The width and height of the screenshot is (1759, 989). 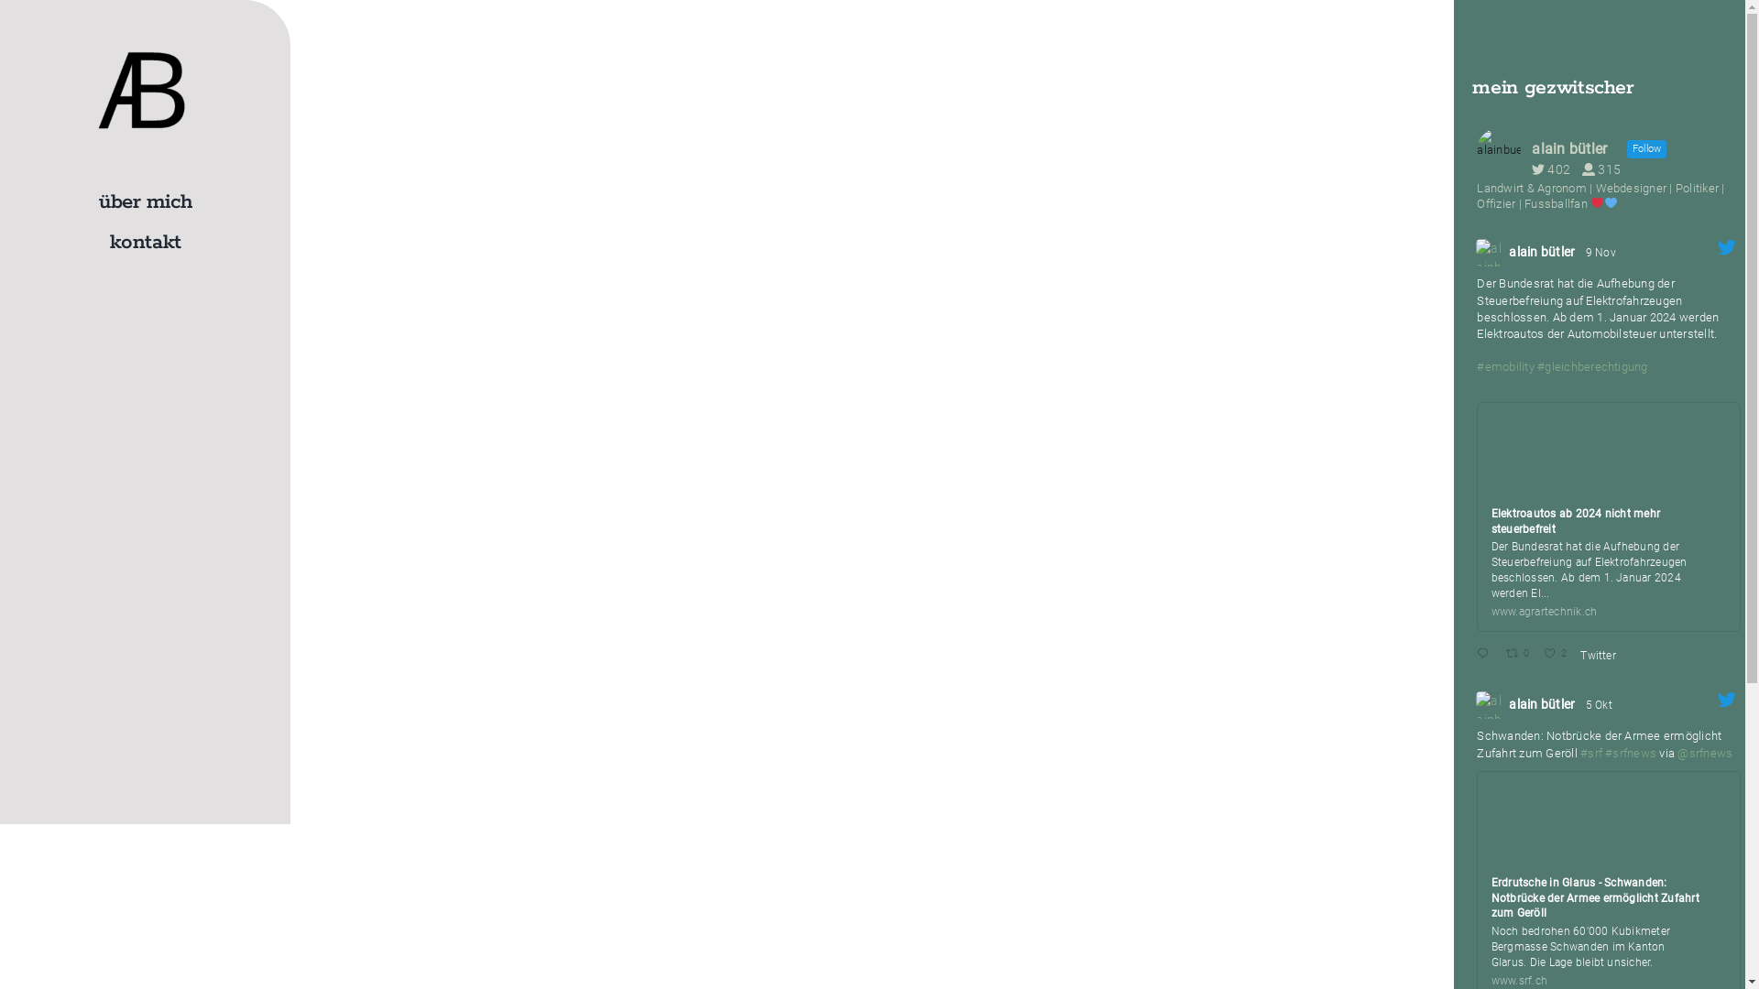 I want to click on Retweet on Twitter 1722535983902564531
0, so click(x=1521, y=654).